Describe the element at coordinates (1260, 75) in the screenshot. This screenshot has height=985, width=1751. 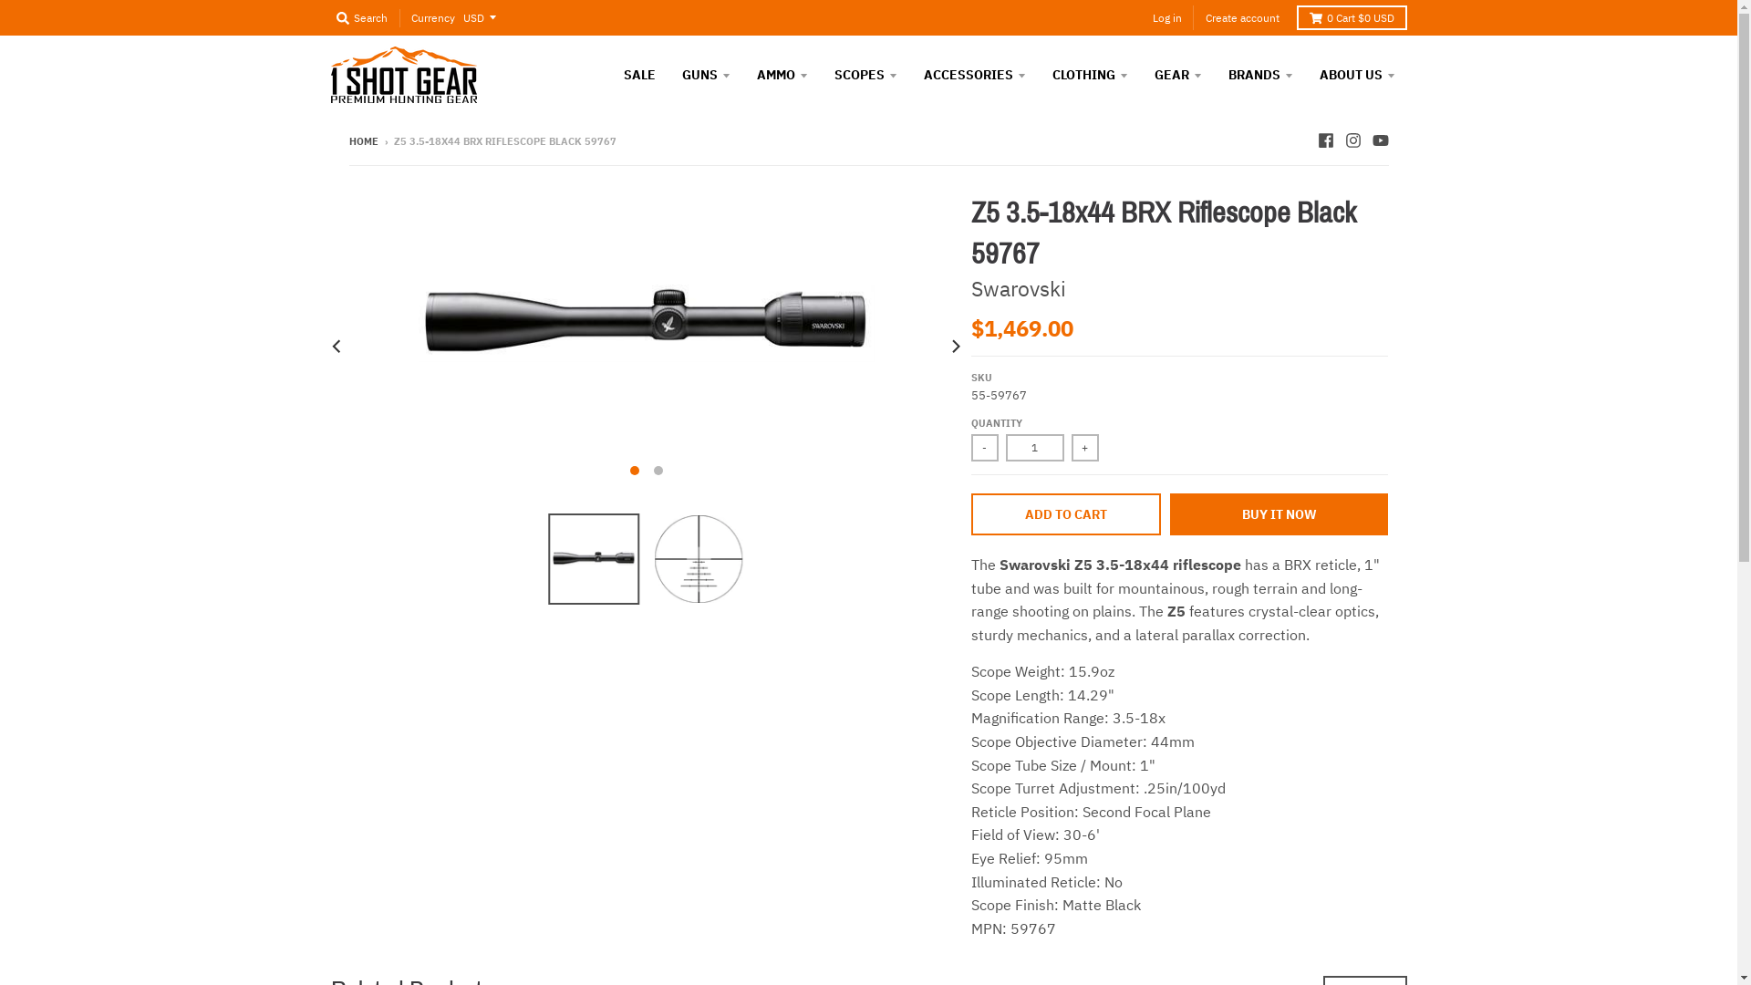
I see `BRANDS` at that location.